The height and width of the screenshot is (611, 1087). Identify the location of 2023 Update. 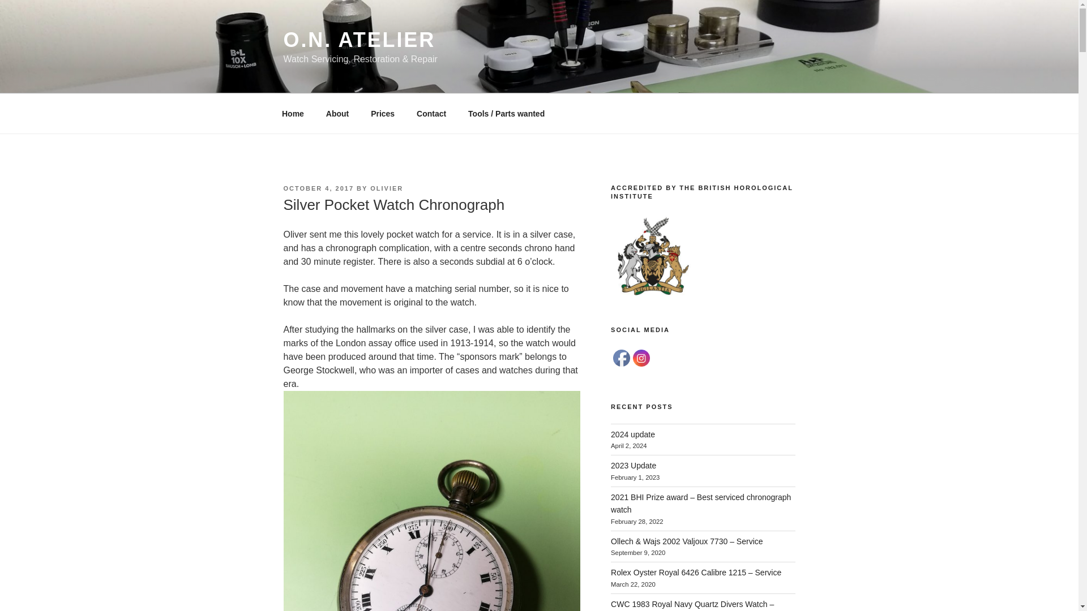
(634, 465).